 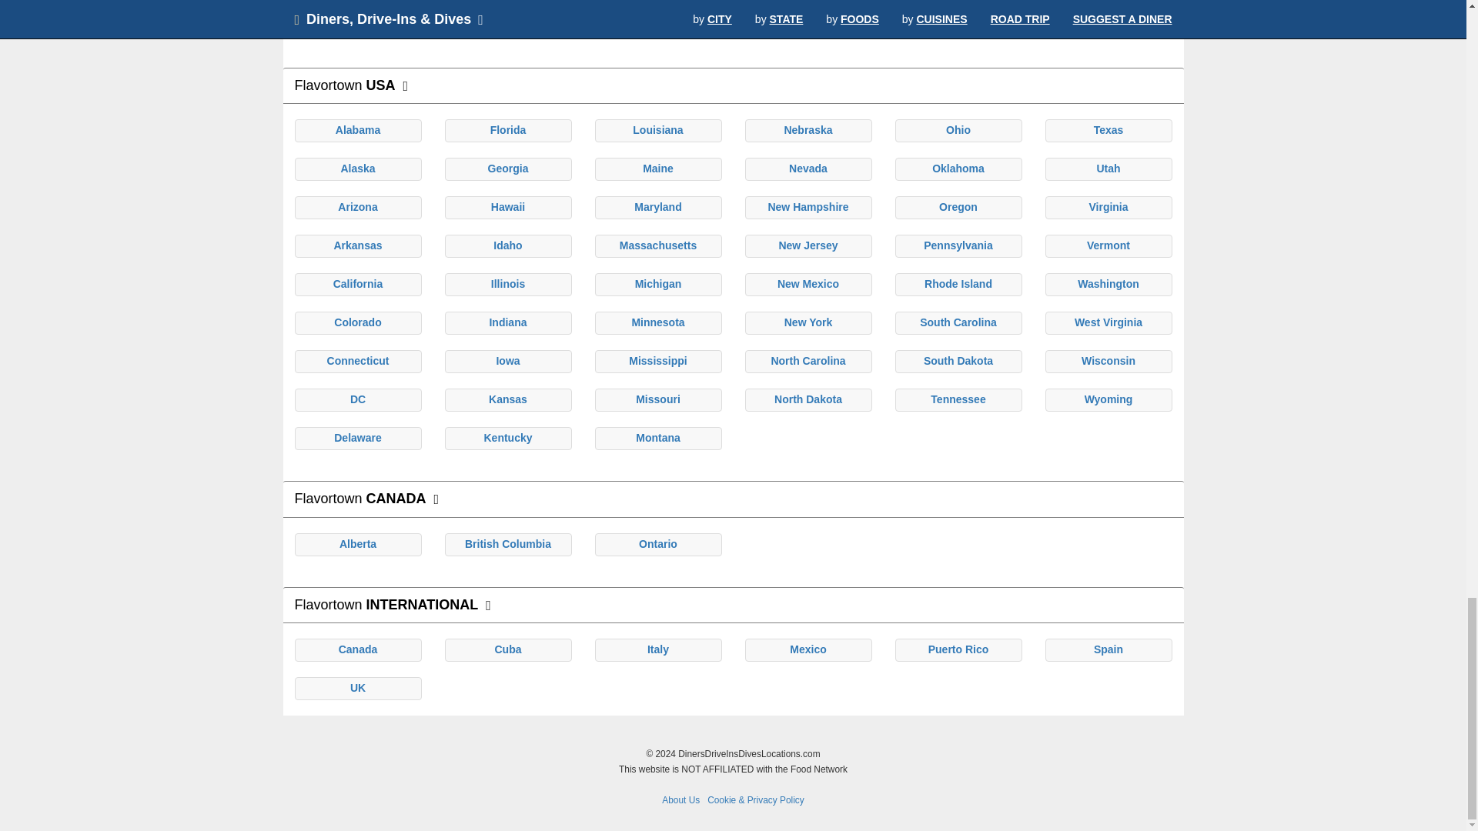 I want to click on Minnesota, so click(x=657, y=322).